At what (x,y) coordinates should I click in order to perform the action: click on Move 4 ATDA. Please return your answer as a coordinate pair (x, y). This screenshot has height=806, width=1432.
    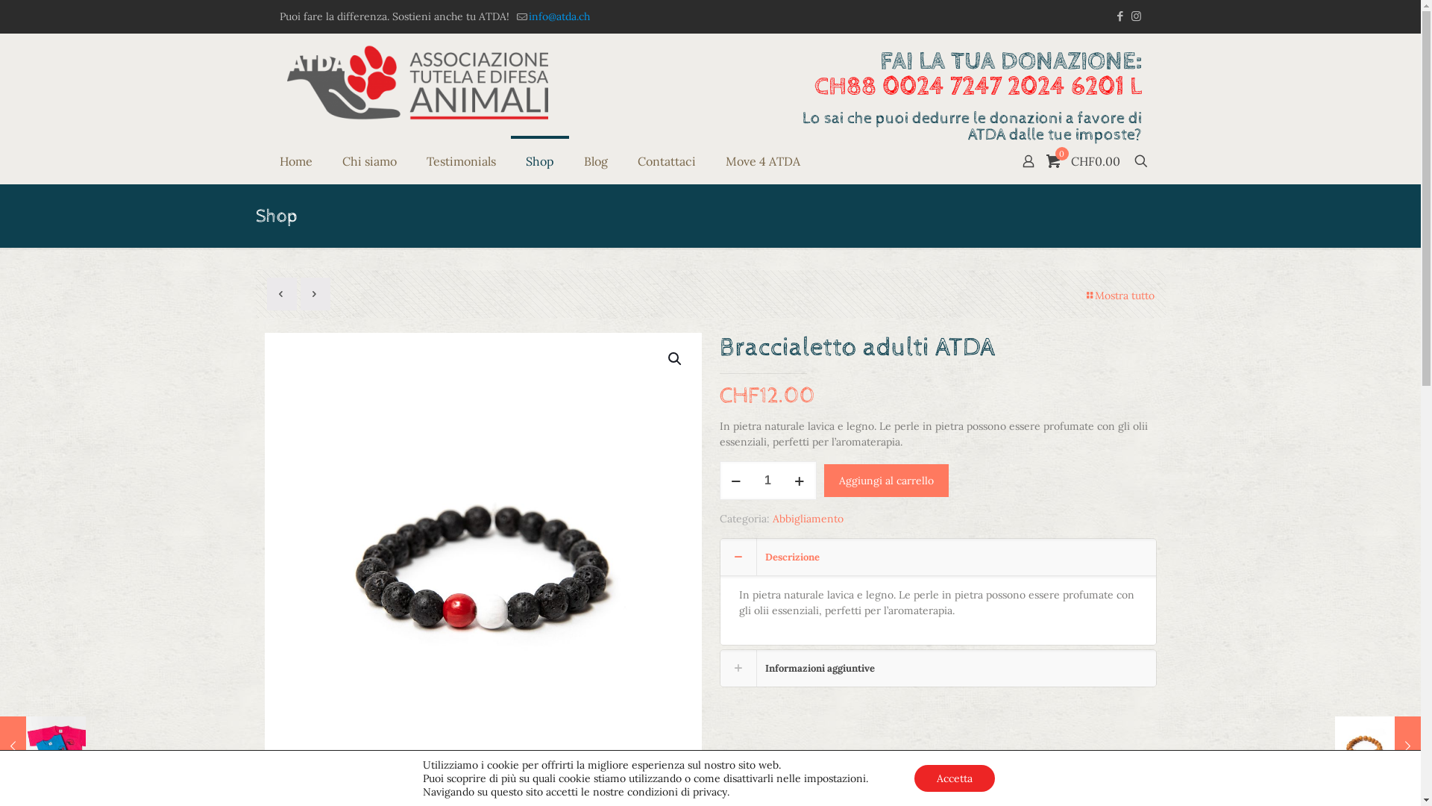
    Looking at the image, I should click on (762, 161).